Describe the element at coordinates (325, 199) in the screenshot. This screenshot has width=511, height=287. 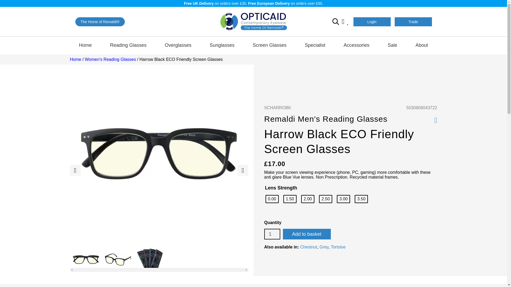
I see `2.50` at that location.